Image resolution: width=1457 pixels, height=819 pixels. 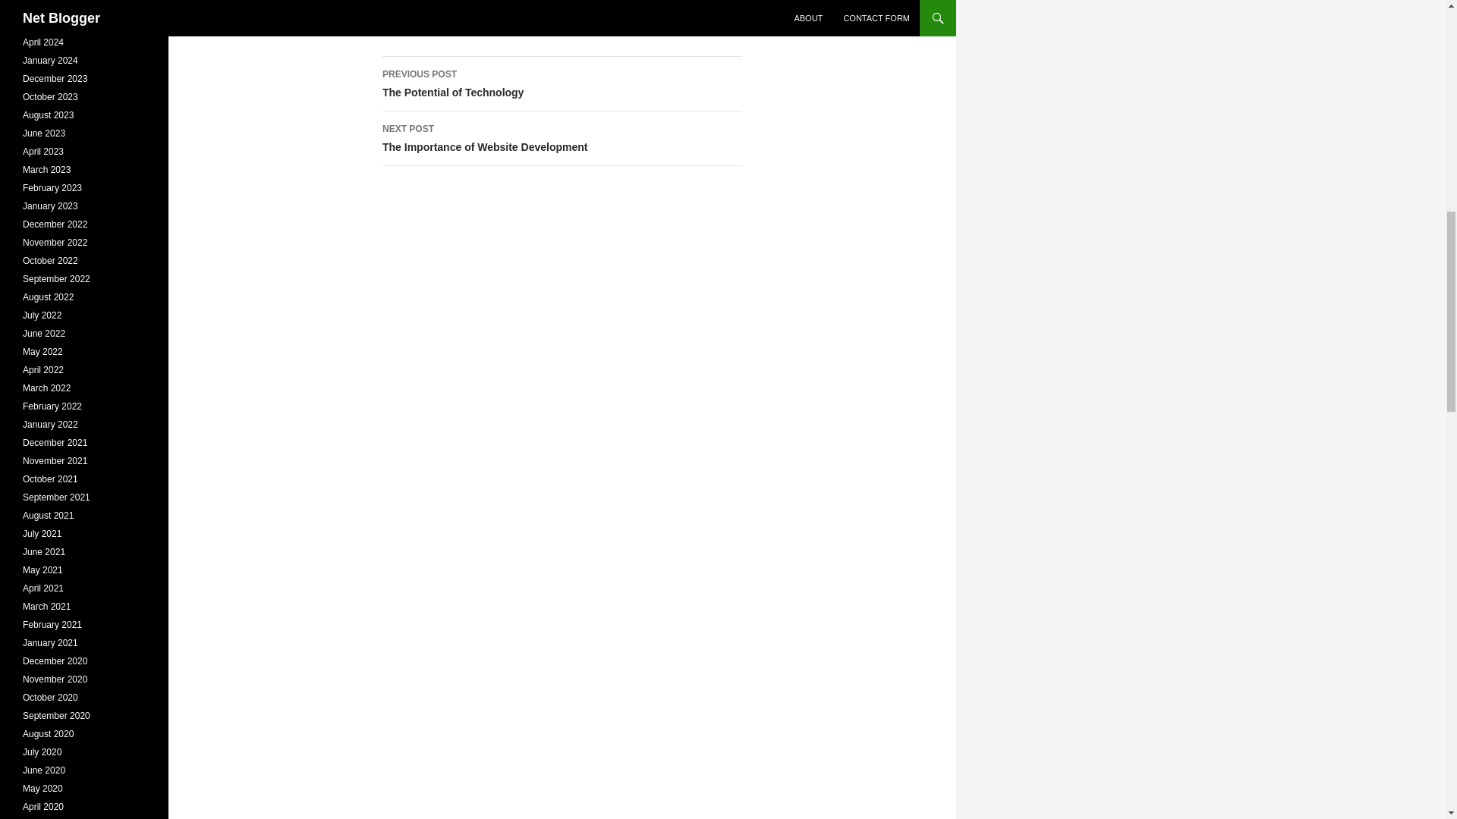 What do you see at coordinates (55, 79) in the screenshot?
I see `June 2023` at bounding box center [55, 79].